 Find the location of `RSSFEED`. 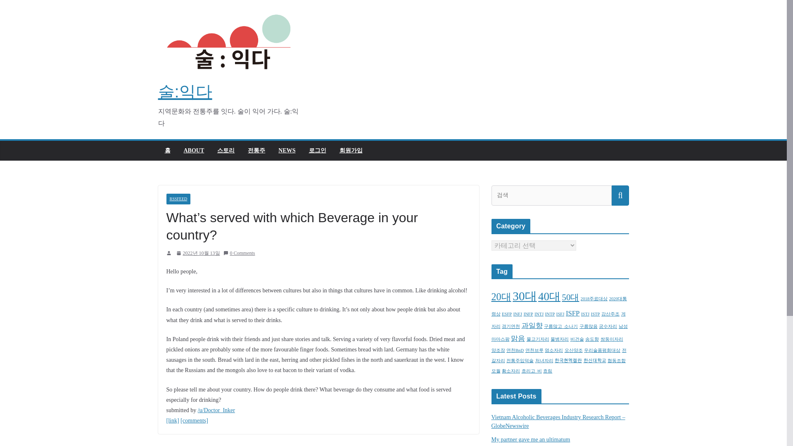

RSSFEED is located at coordinates (178, 199).